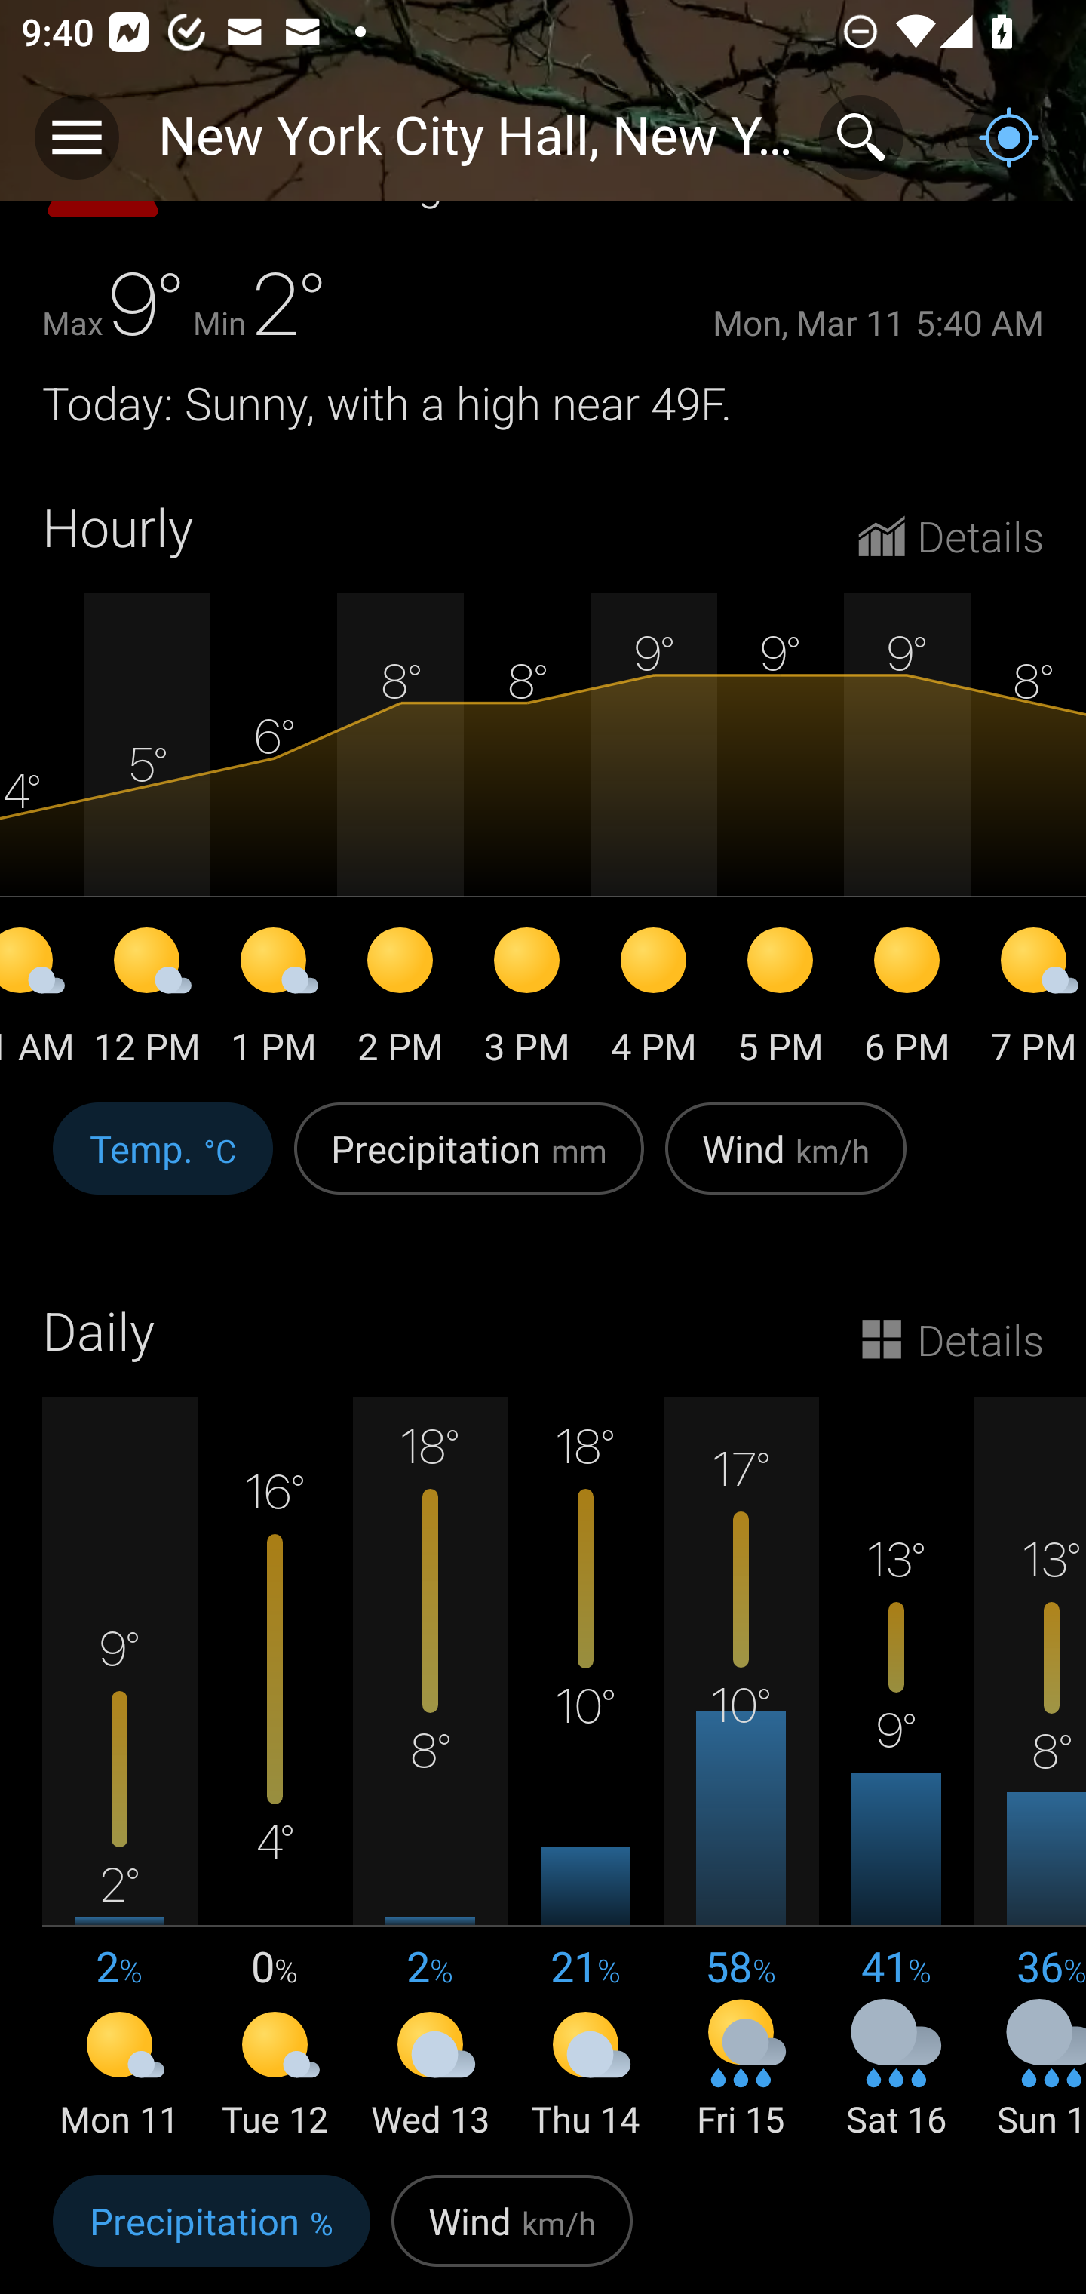 The image size is (1086, 2294). Describe the element at coordinates (430, 1770) in the screenshot. I see `18° 8° 2 % Wed 13` at that location.